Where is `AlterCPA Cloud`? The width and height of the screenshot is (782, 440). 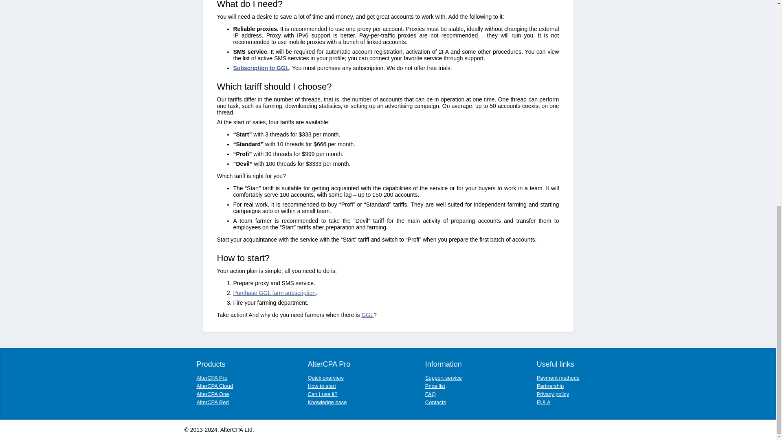 AlterCPA Cloud is located at coordinates (214, 385).